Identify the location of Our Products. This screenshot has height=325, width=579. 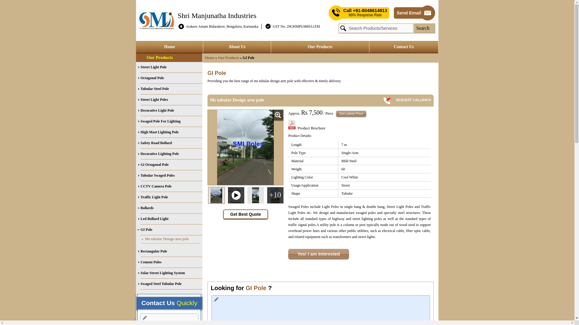
(320, 47).